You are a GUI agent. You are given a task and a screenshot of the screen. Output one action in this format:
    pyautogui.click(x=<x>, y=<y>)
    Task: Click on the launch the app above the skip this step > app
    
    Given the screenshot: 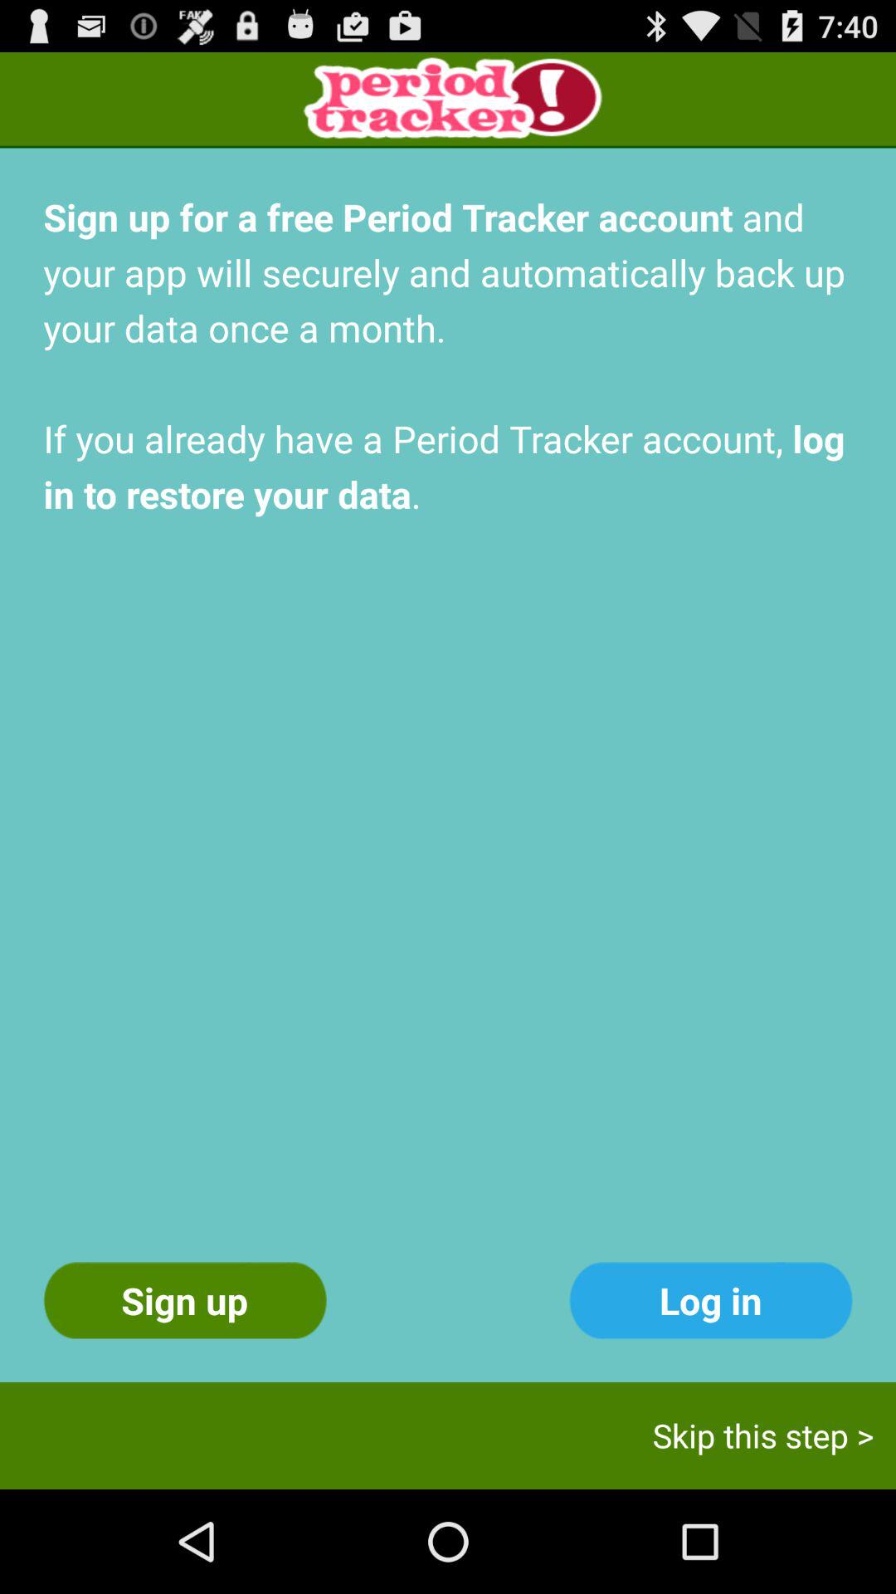 What is the action you would take?
    pyautogui.click(x=710, y=1300)
    